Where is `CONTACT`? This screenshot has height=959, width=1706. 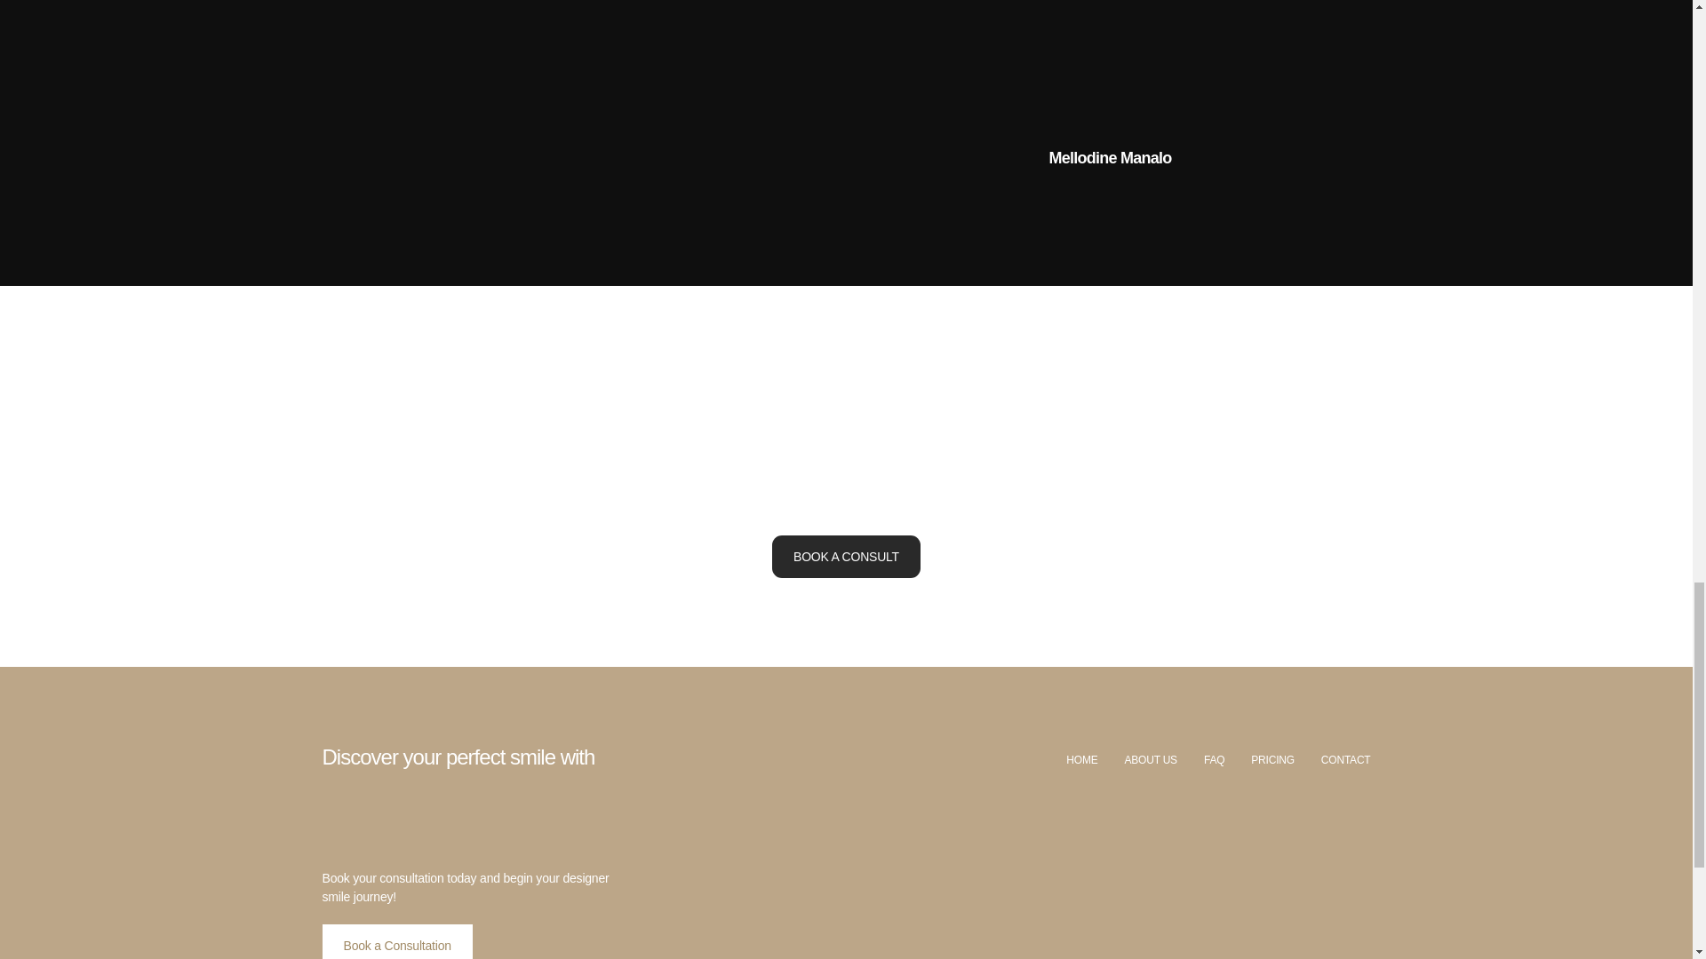 CONTACT is located at coordinates (1345, 760).